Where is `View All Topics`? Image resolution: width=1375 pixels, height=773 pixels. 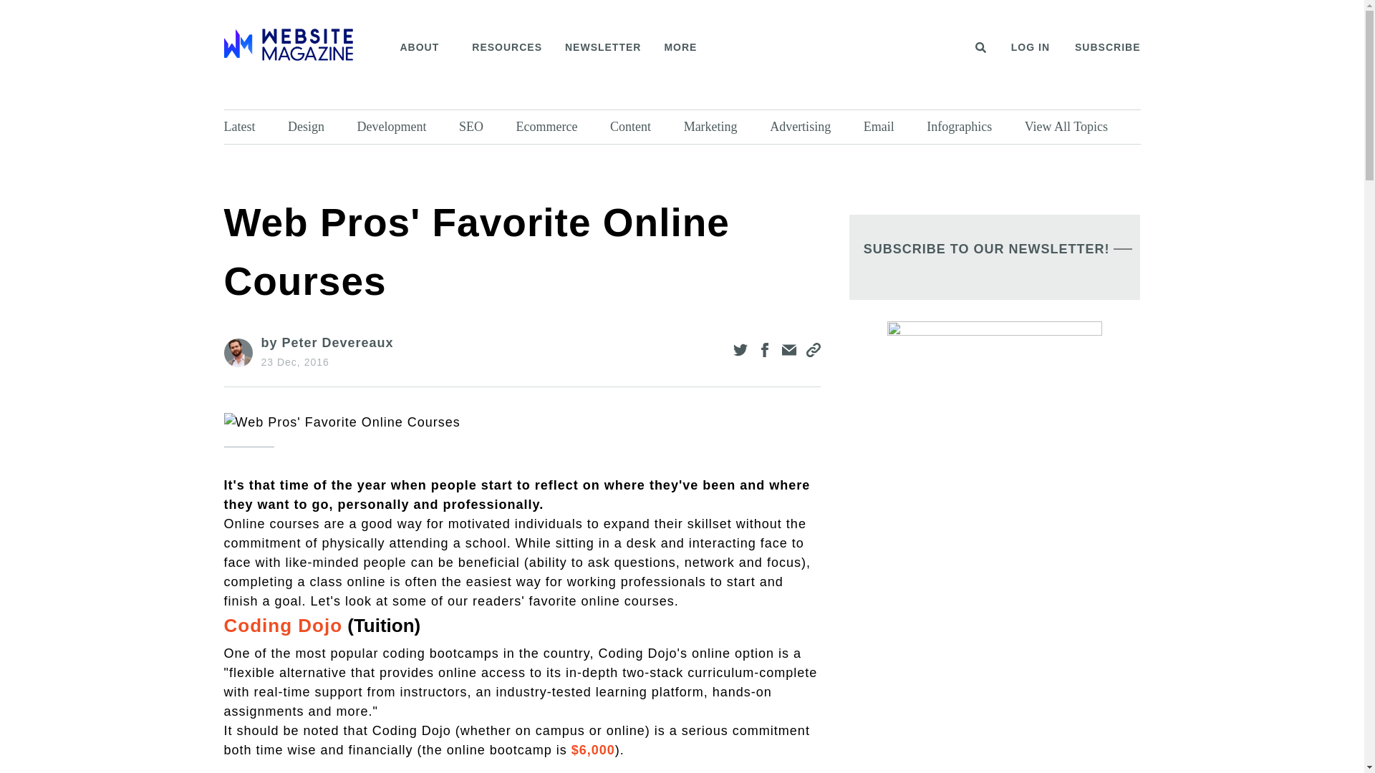 View All Topics is located at coordinates (1079, 127).